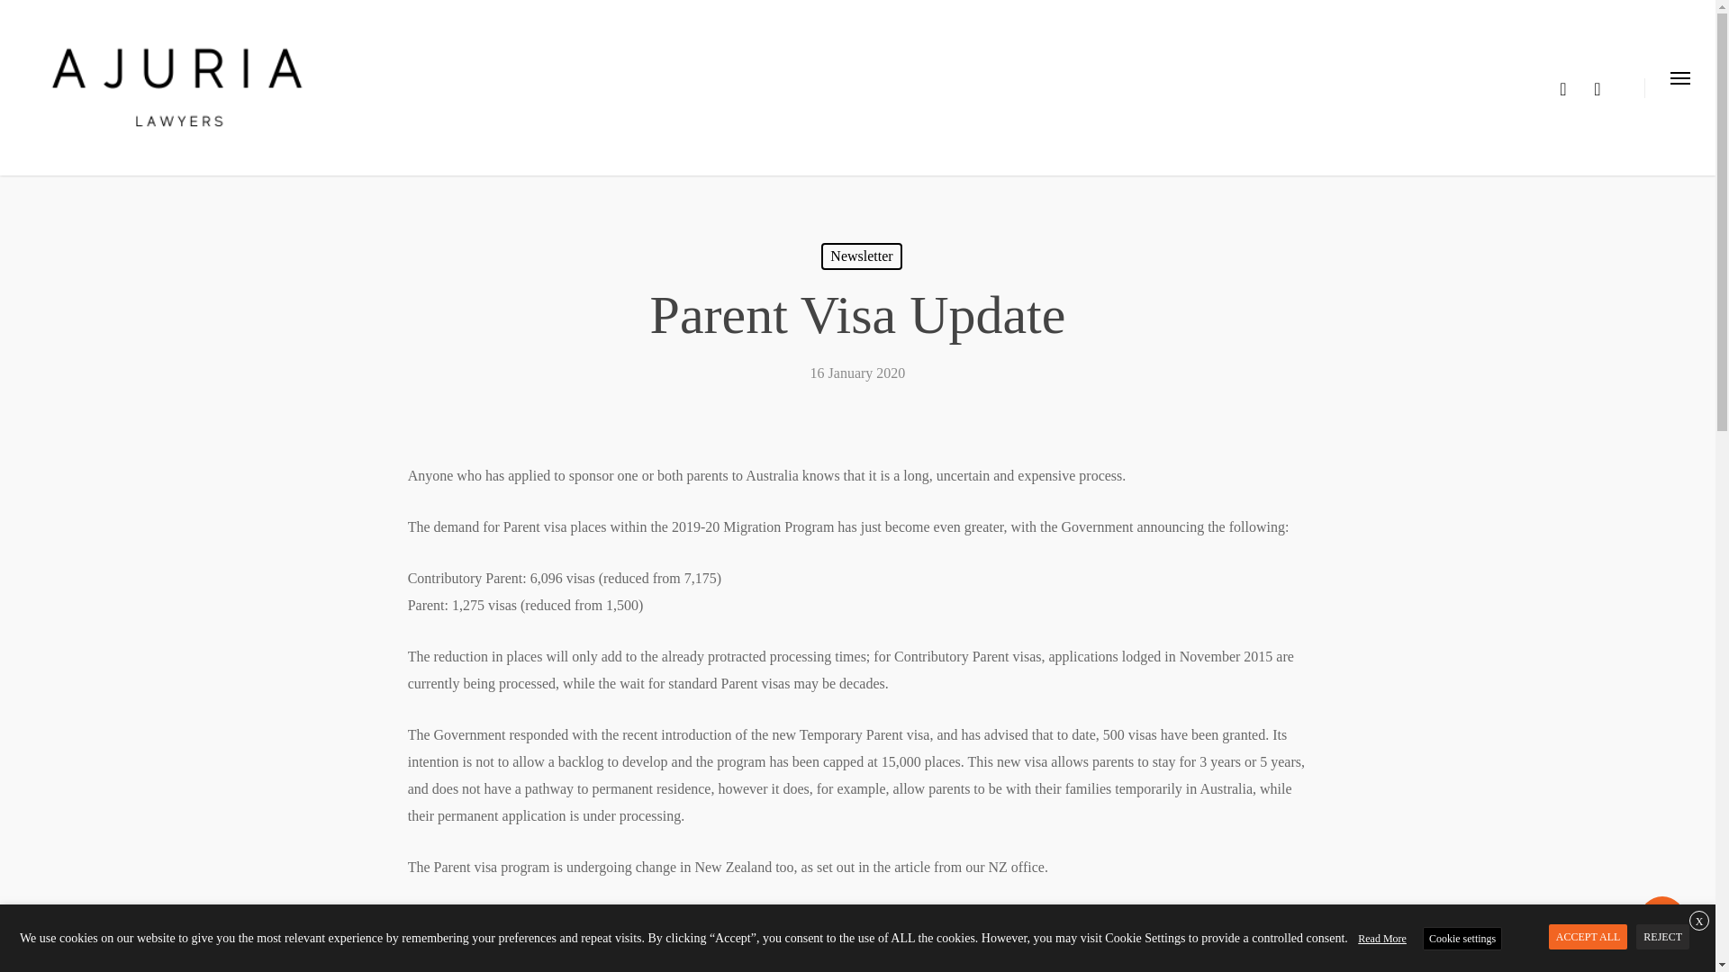  Describe the element at coordinates (1598, 88) in the screenshot. I see `Instagram` at that location.